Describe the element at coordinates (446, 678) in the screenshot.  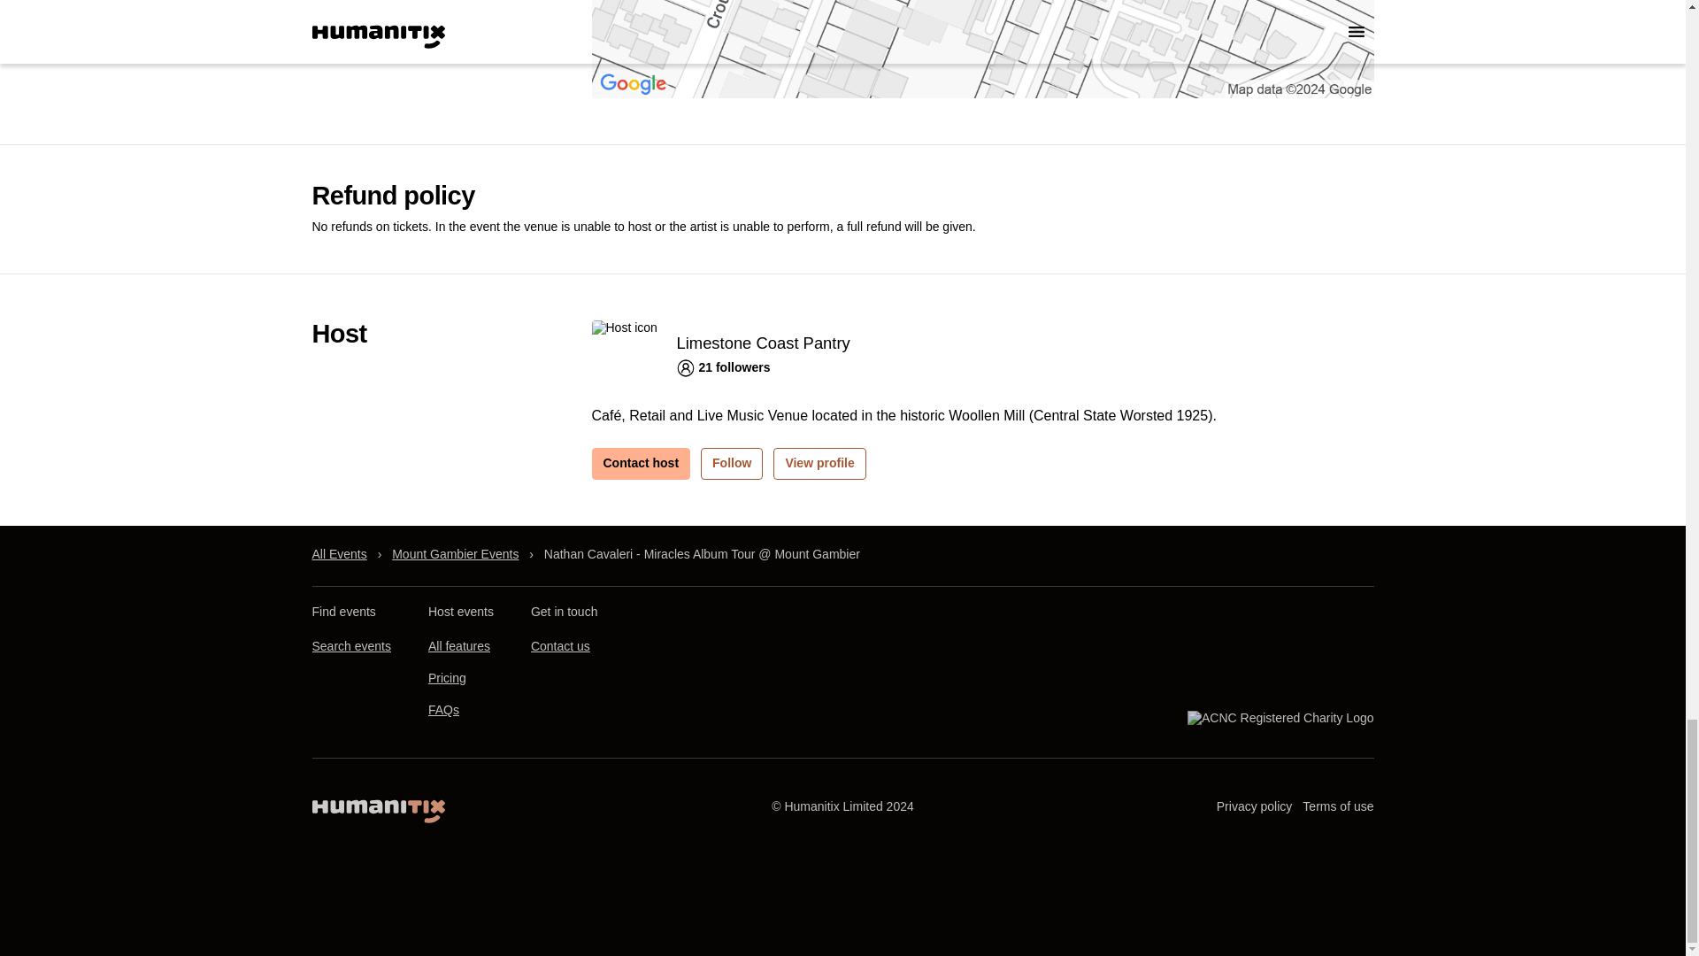
I see `Pricing` at that location.